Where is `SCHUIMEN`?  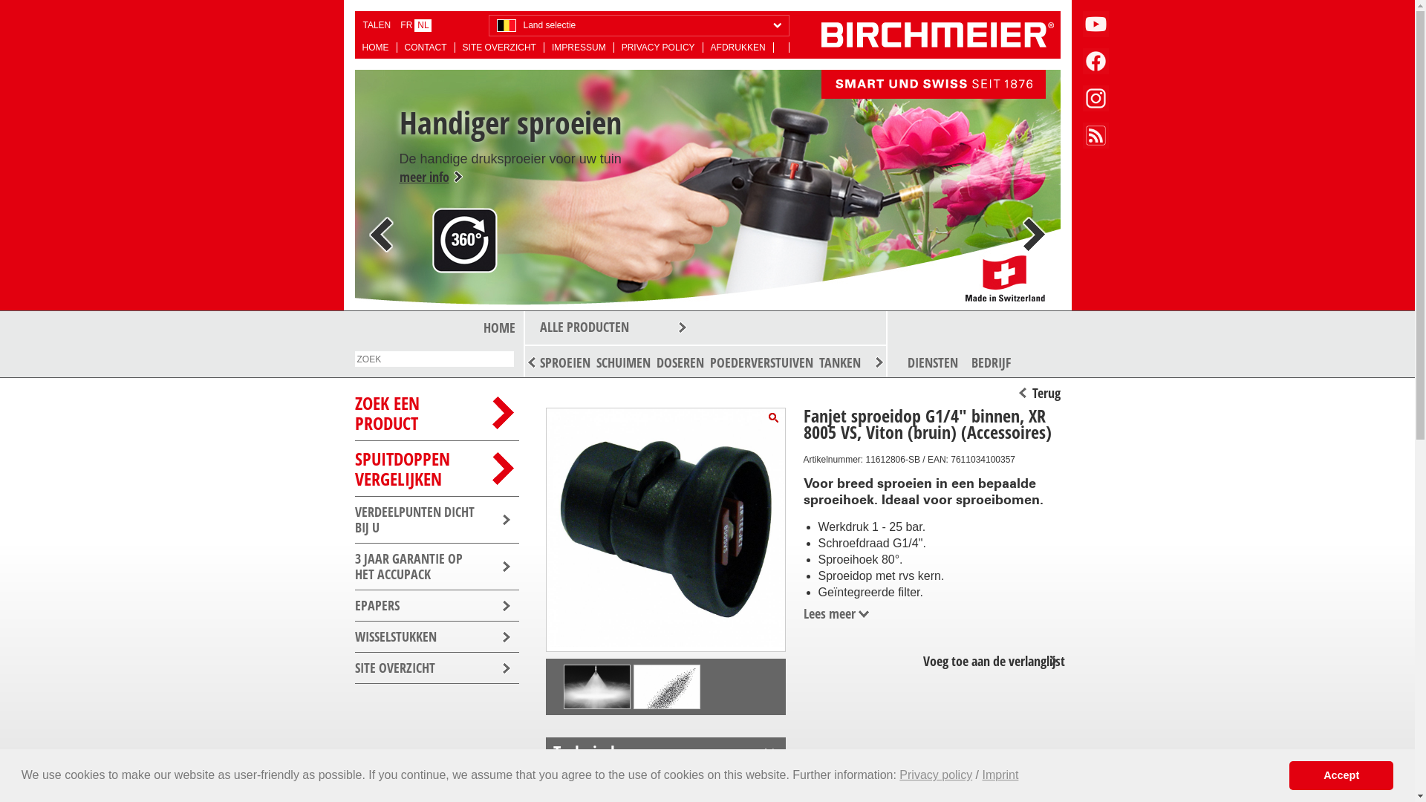
SCHUIMEN is located at coordinates (622, 362).